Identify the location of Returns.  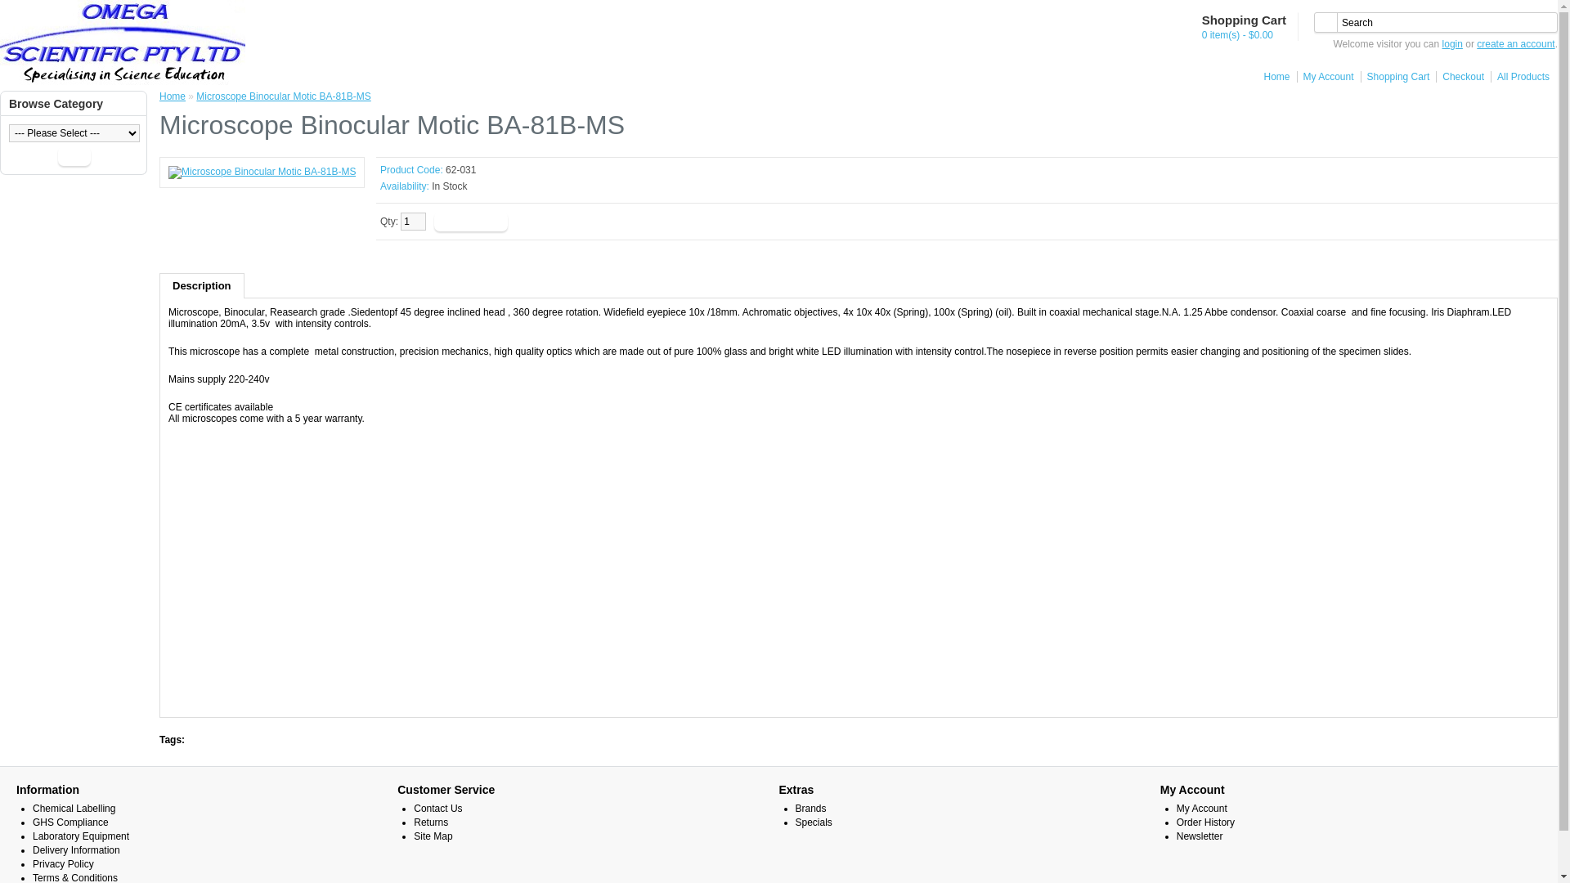
(431, 822).